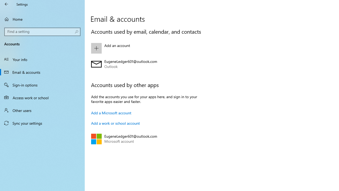  What do you see at coordinates (42, 98) in the screenshot?
I see `Access work or school` at bounding box center [42, 98].